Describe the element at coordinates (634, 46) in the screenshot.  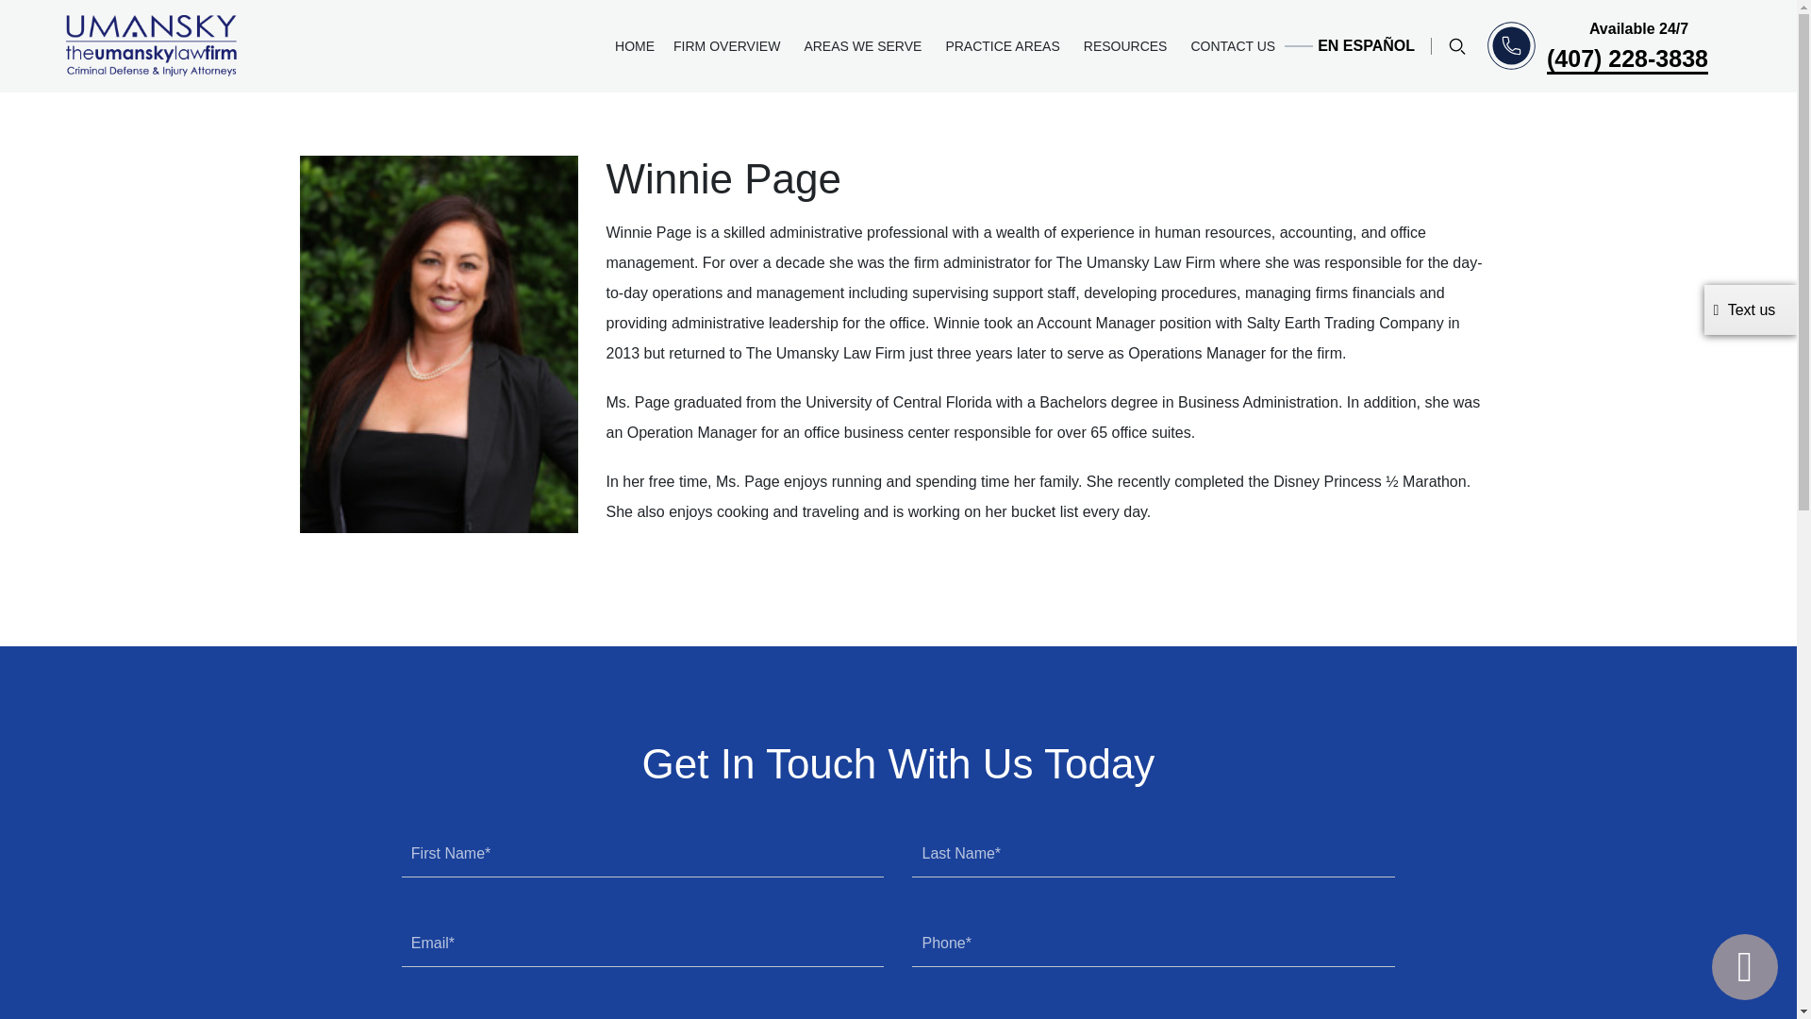
I see `HOME` at that location.